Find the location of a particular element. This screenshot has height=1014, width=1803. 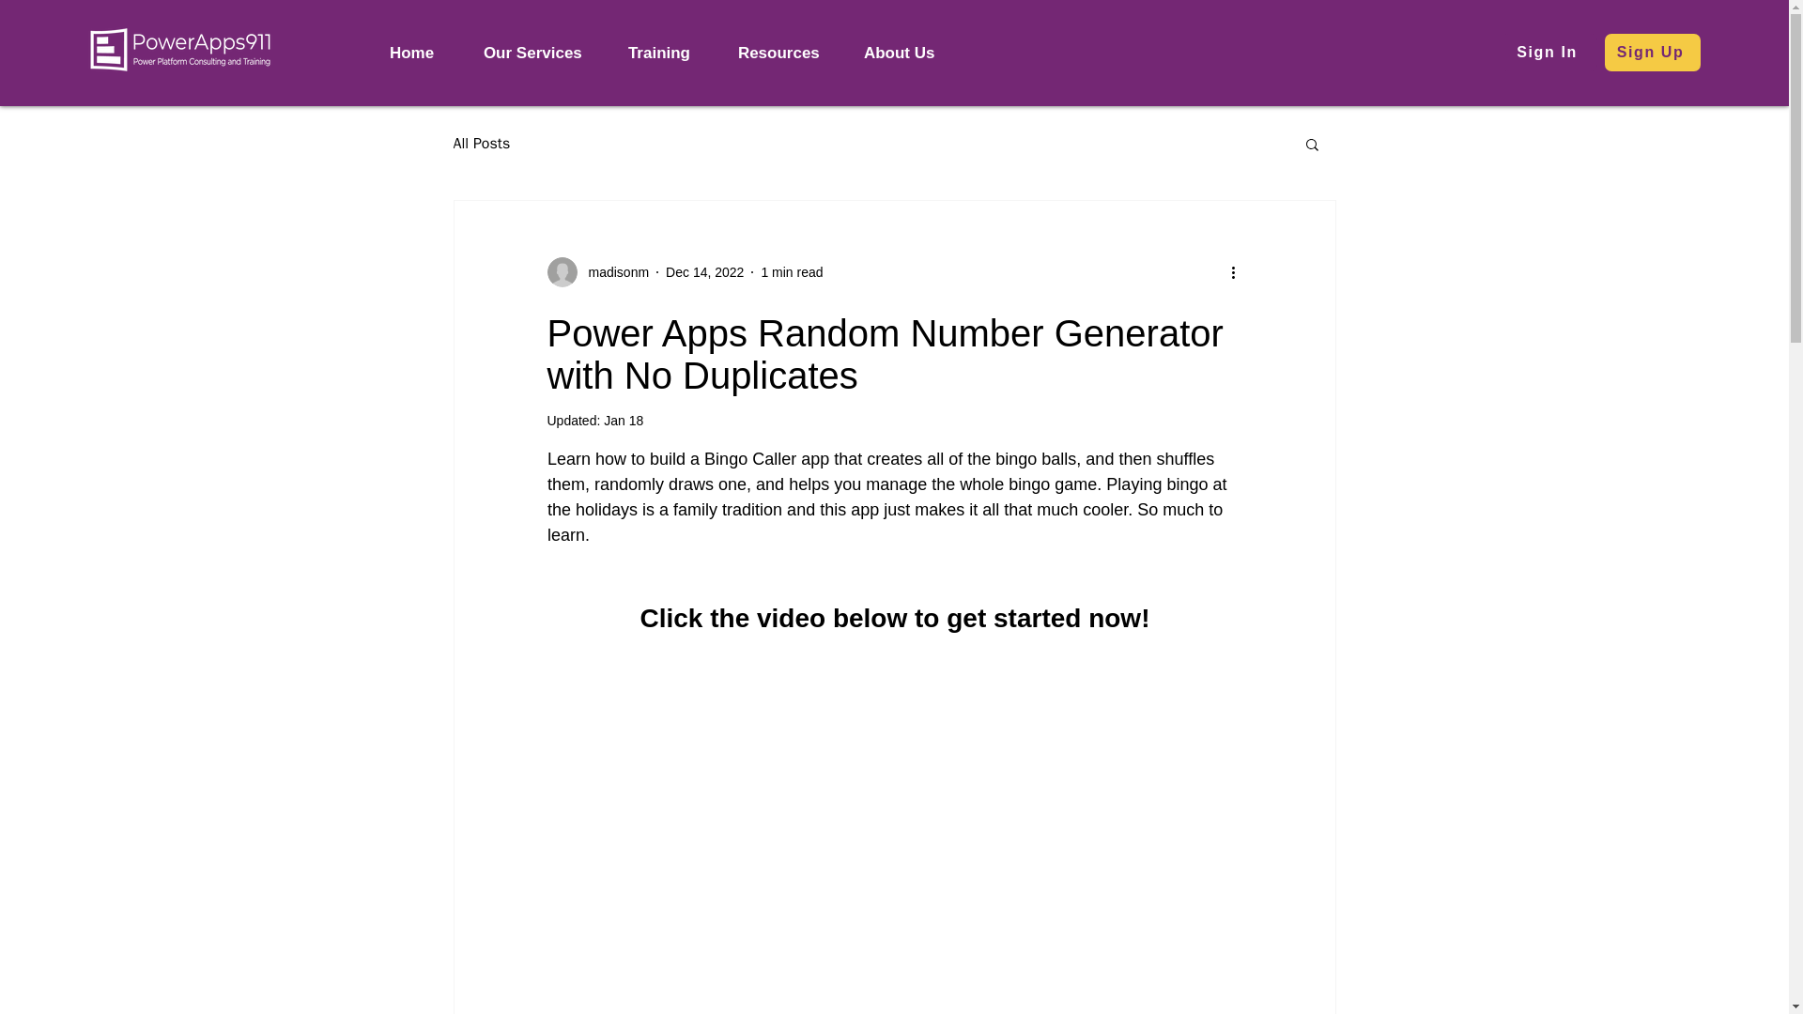

madisonm is located at coordinates (597, 272).